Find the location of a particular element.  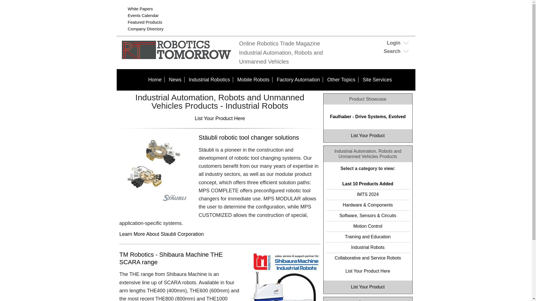

Company Directory is located at coordinates (146, 29).